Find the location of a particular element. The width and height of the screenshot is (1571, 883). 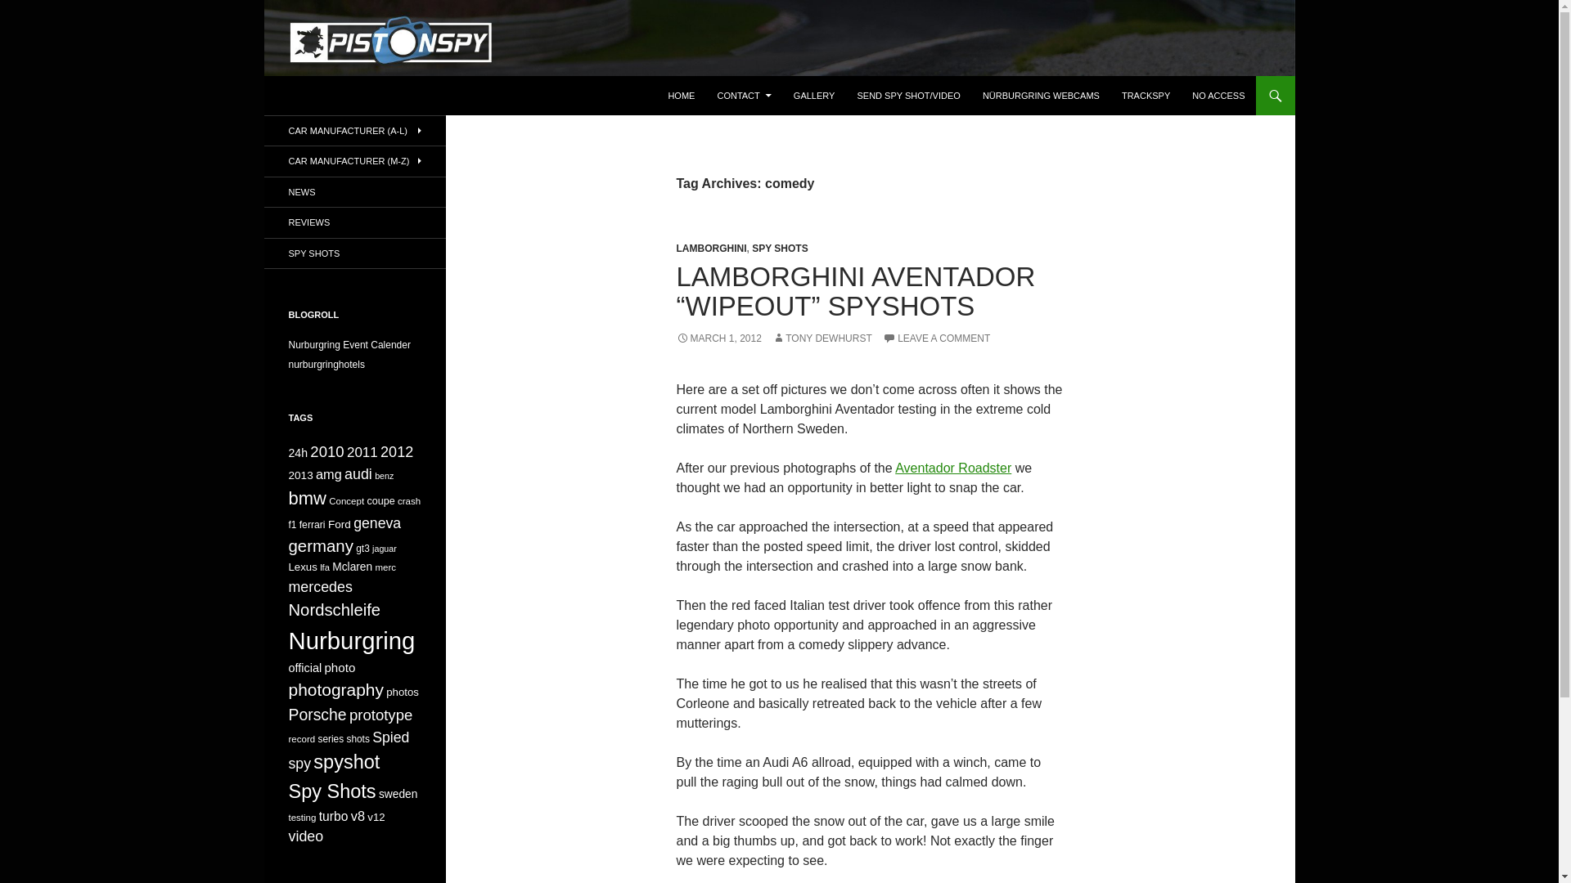

MARCH 1, 2012 is located at coordinates (718, 338).